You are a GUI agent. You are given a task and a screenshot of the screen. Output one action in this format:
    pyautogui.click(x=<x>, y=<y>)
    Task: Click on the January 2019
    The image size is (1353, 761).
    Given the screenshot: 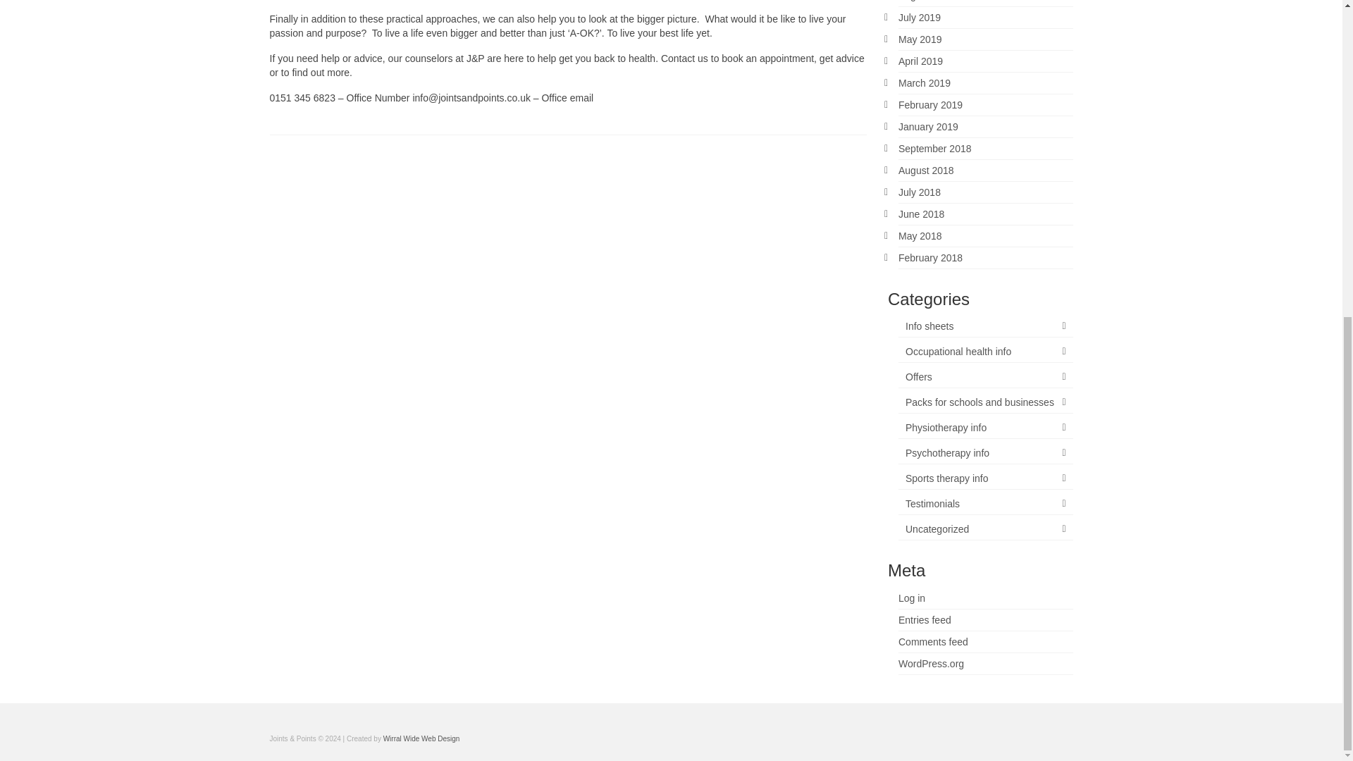 What is the action you would take?
    pyautogui.click(x=927, y=126)
    